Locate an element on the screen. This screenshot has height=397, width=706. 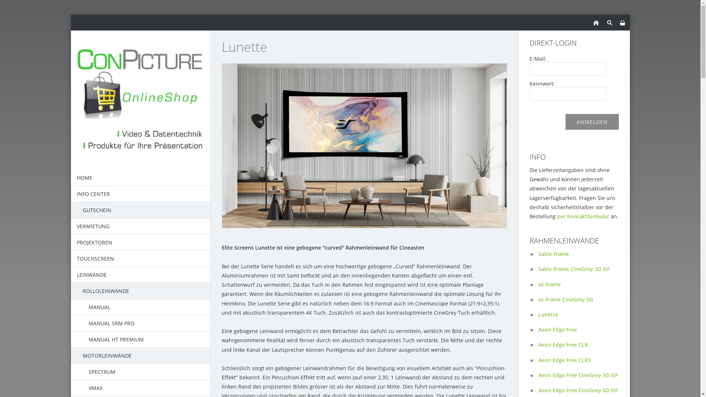
MANUAL is located at coordinates (140, 307).